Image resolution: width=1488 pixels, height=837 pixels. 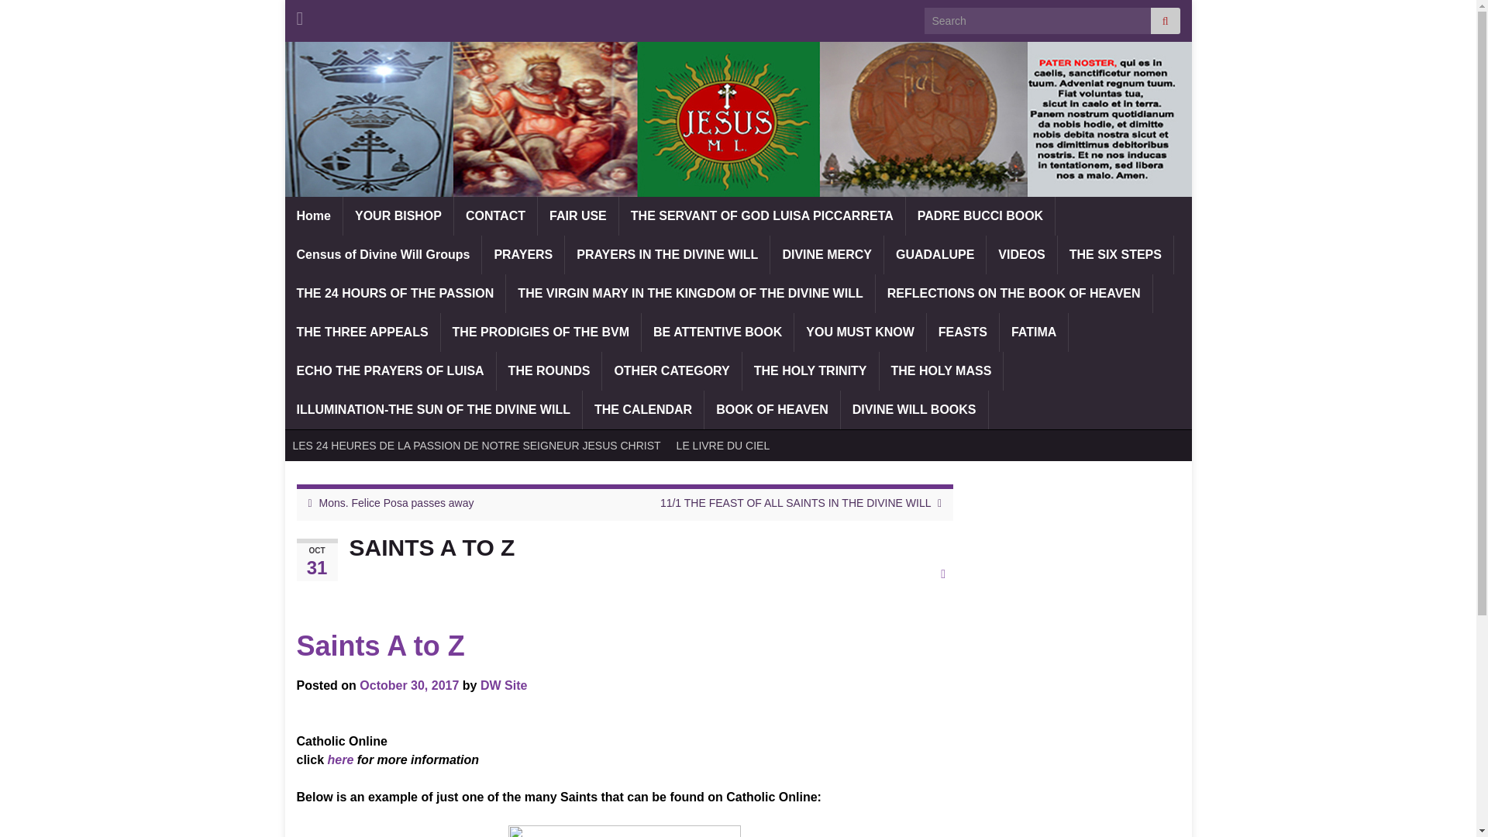 What do you see at coordinates (495, 215) in the screenshot?
I see `CONTACT` at bounding box center [495, 215].